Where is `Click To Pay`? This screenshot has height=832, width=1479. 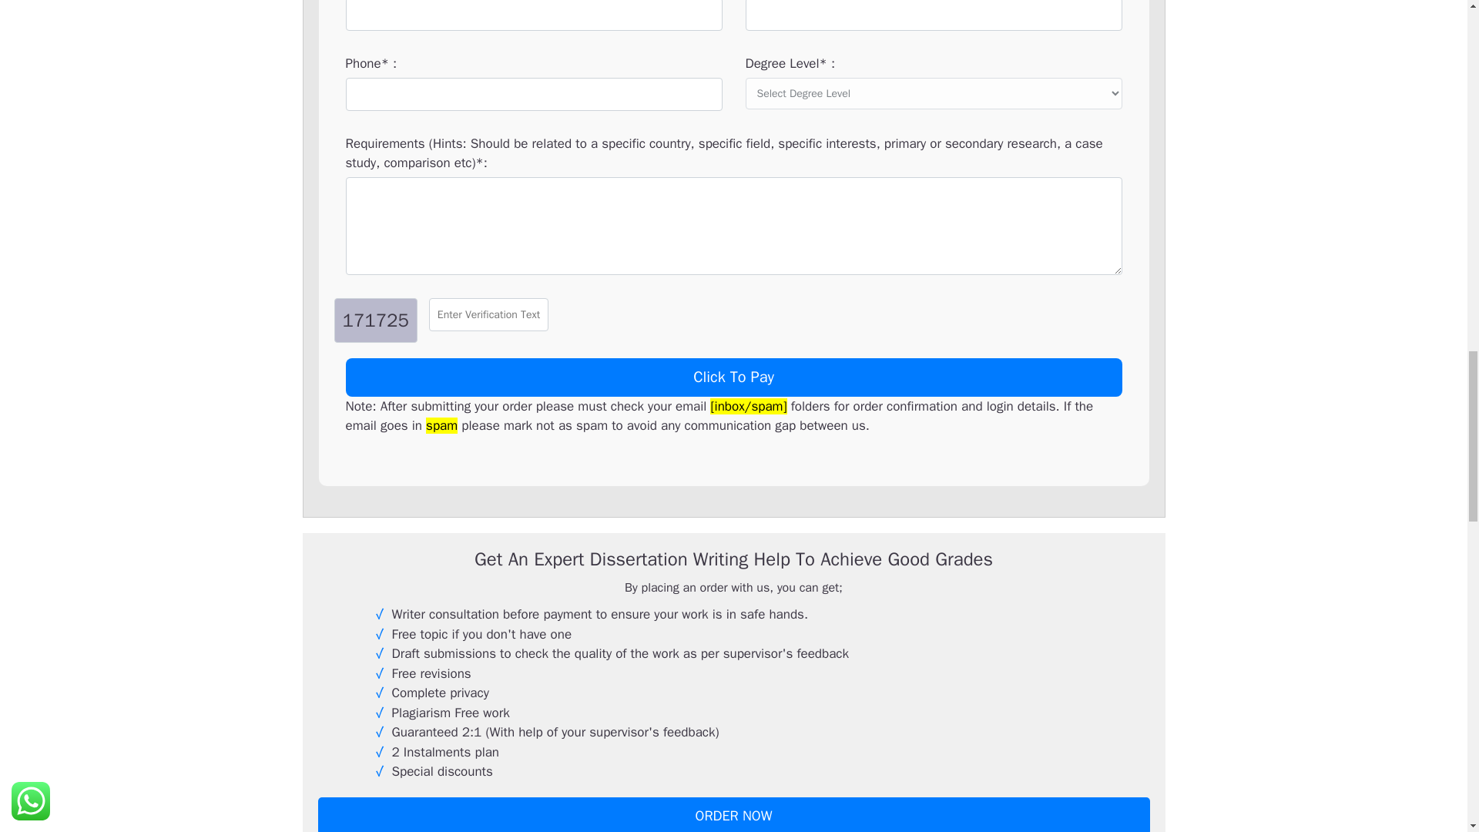
Click To Pay is located at coordinates (733, 377).